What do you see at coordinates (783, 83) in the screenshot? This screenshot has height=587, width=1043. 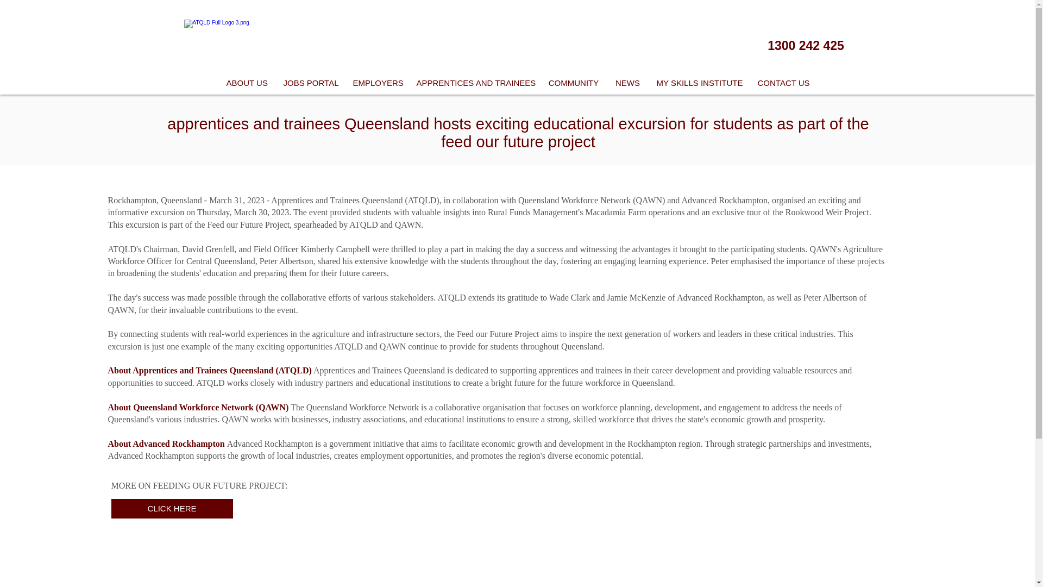 I see `CONTACT US` at bounding box center [783, 83].